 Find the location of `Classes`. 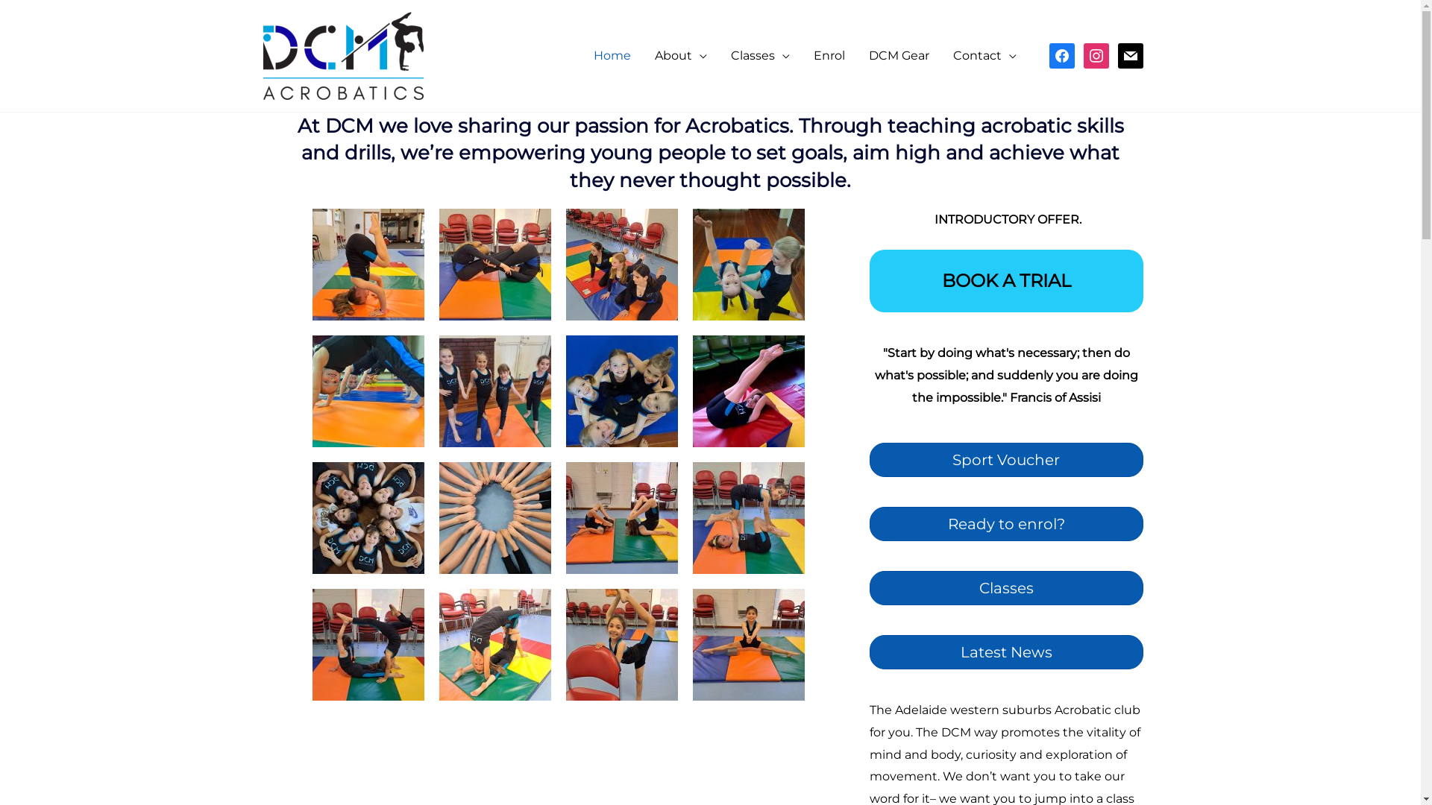

Classes is located at coordinates (1007, 588).